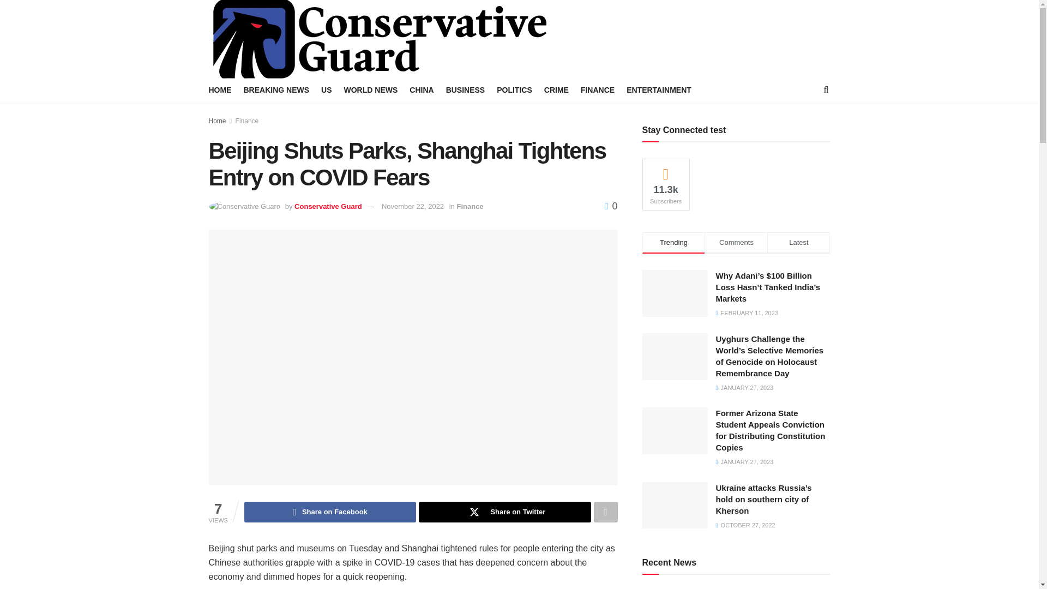  I want to click on Home, so click(217, 121).